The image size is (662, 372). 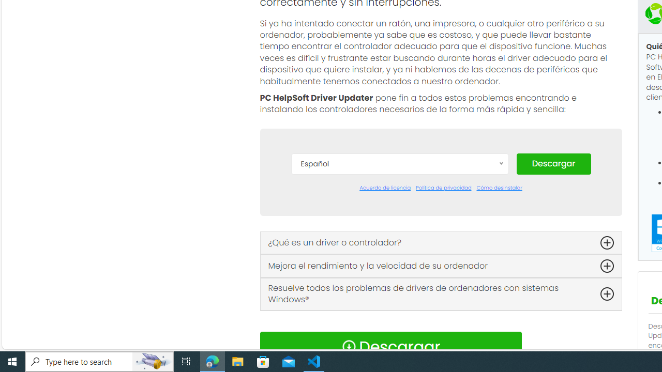 I want to click on Dansk, so click(x=399, y=213).